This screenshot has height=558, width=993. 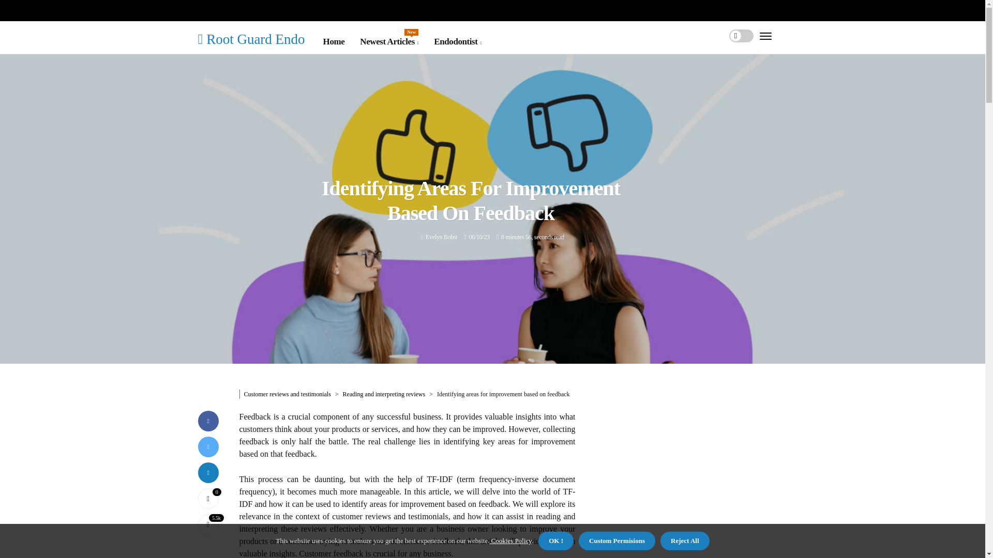 I want to click on Root Guard Endo, so click(x=441, y=237).